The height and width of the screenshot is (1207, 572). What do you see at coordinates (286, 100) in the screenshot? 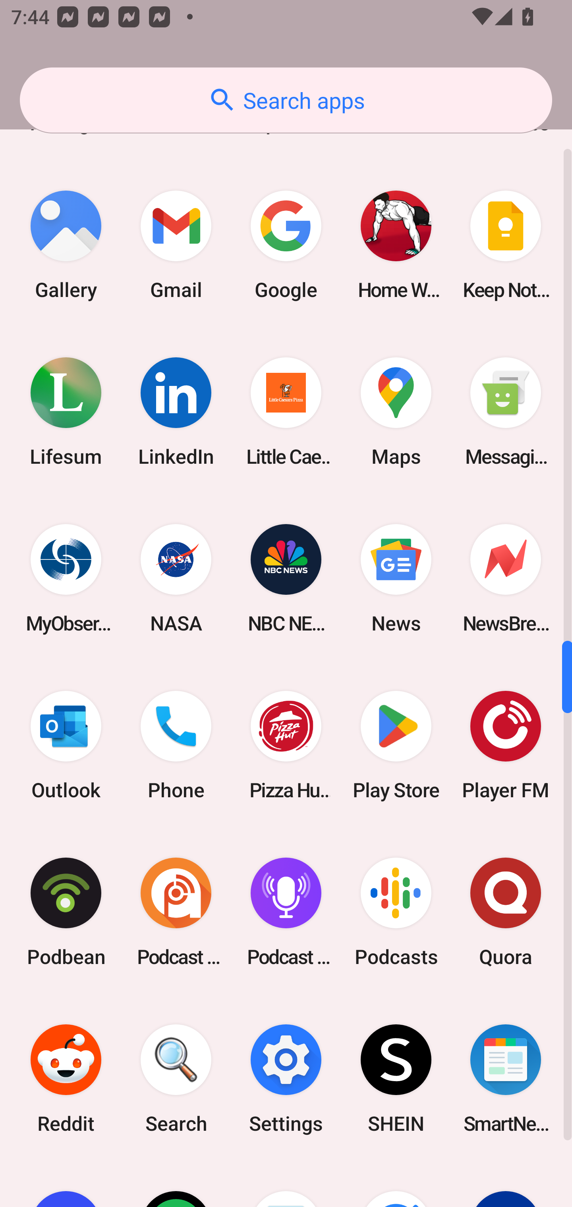
I see `  Search apps` at bounding box center [286, 100].